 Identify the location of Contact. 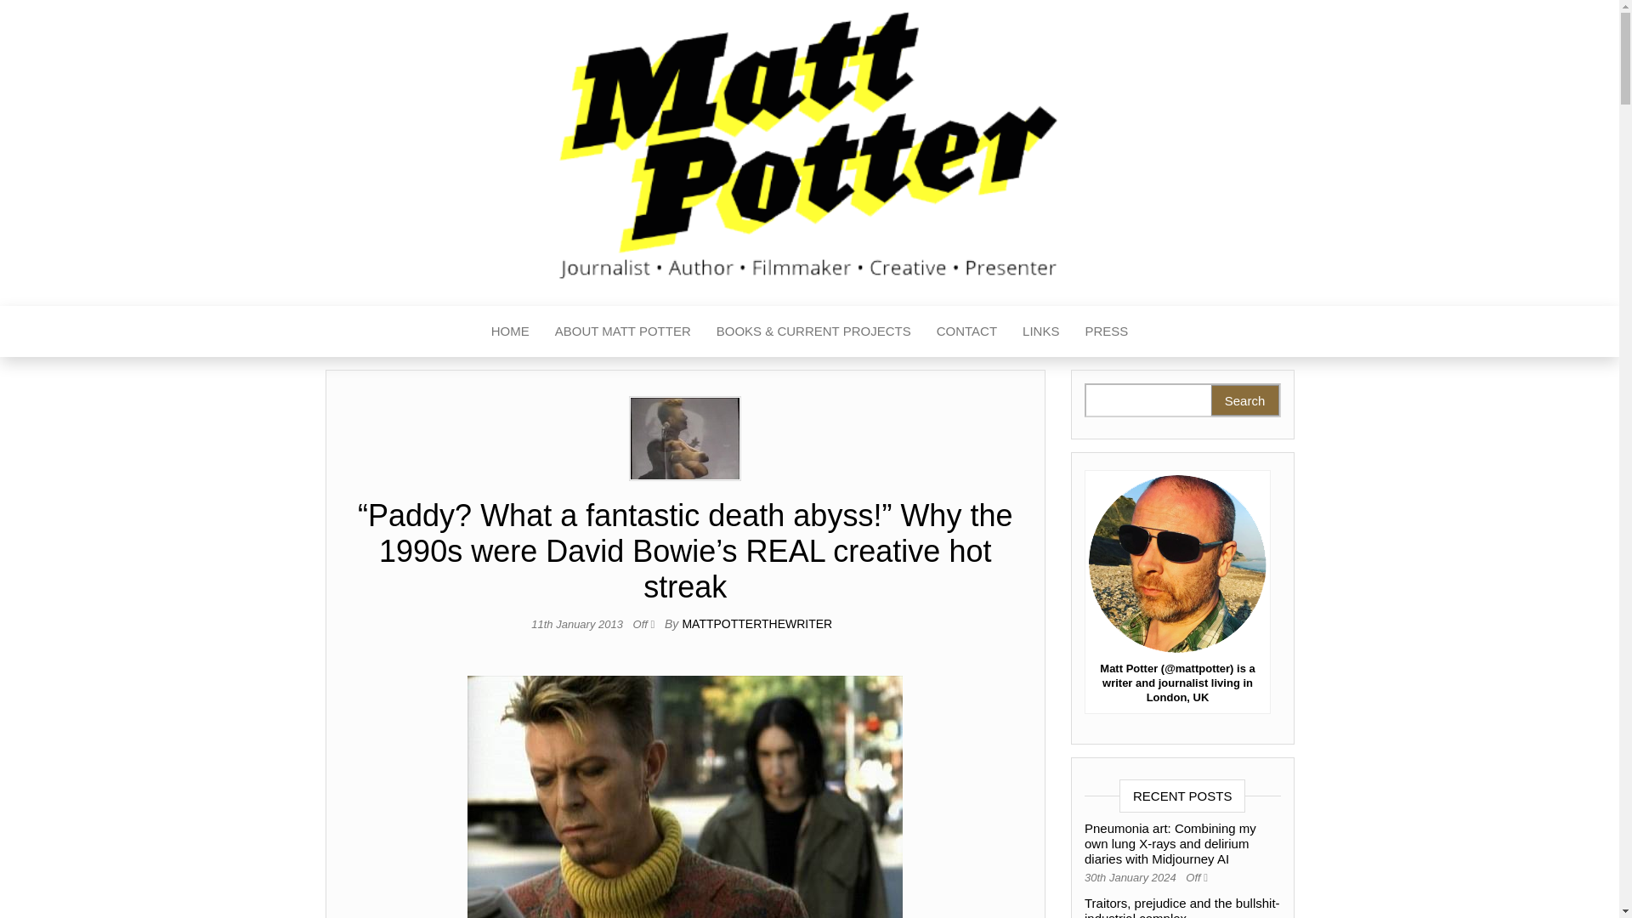
(966, 331).